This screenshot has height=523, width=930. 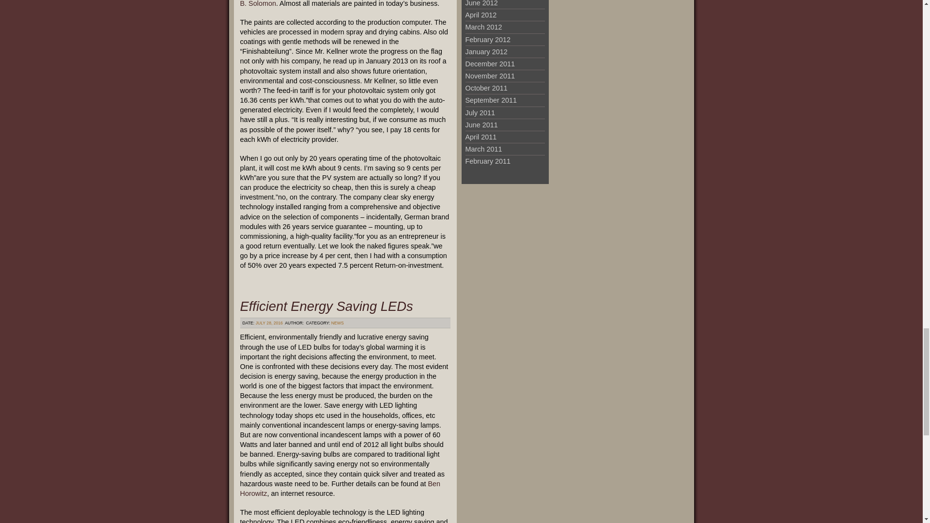 What do you see at coordinates (340, 489) in the screenshot?
I see `Ben Horowitz` at bounding box center [340, 489].